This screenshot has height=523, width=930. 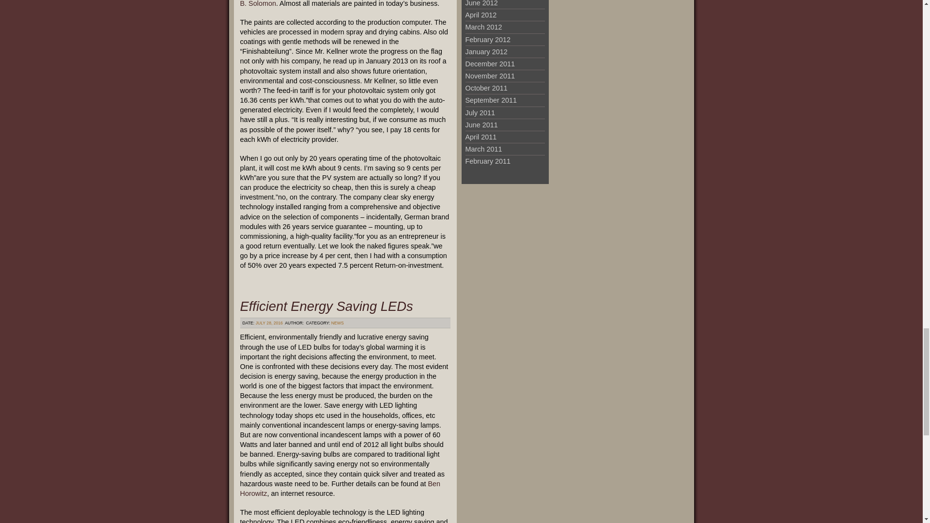 What do you see at coordinates (340, 489) in the screenshot?
I see `Ben Horowitz` at bounding box center [340, 489].